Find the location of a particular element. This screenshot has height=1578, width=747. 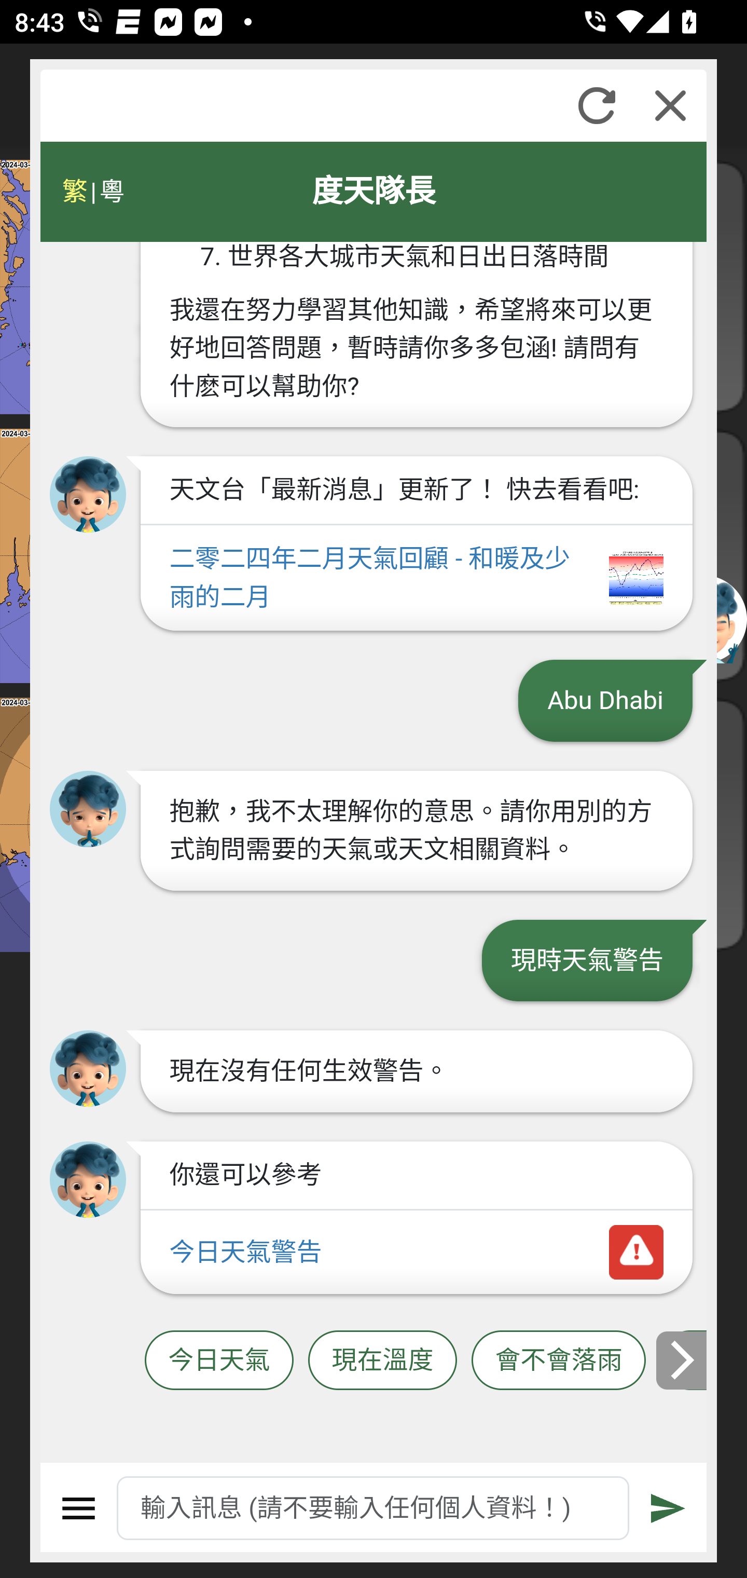

繁 is located at coordinates (75, 192).